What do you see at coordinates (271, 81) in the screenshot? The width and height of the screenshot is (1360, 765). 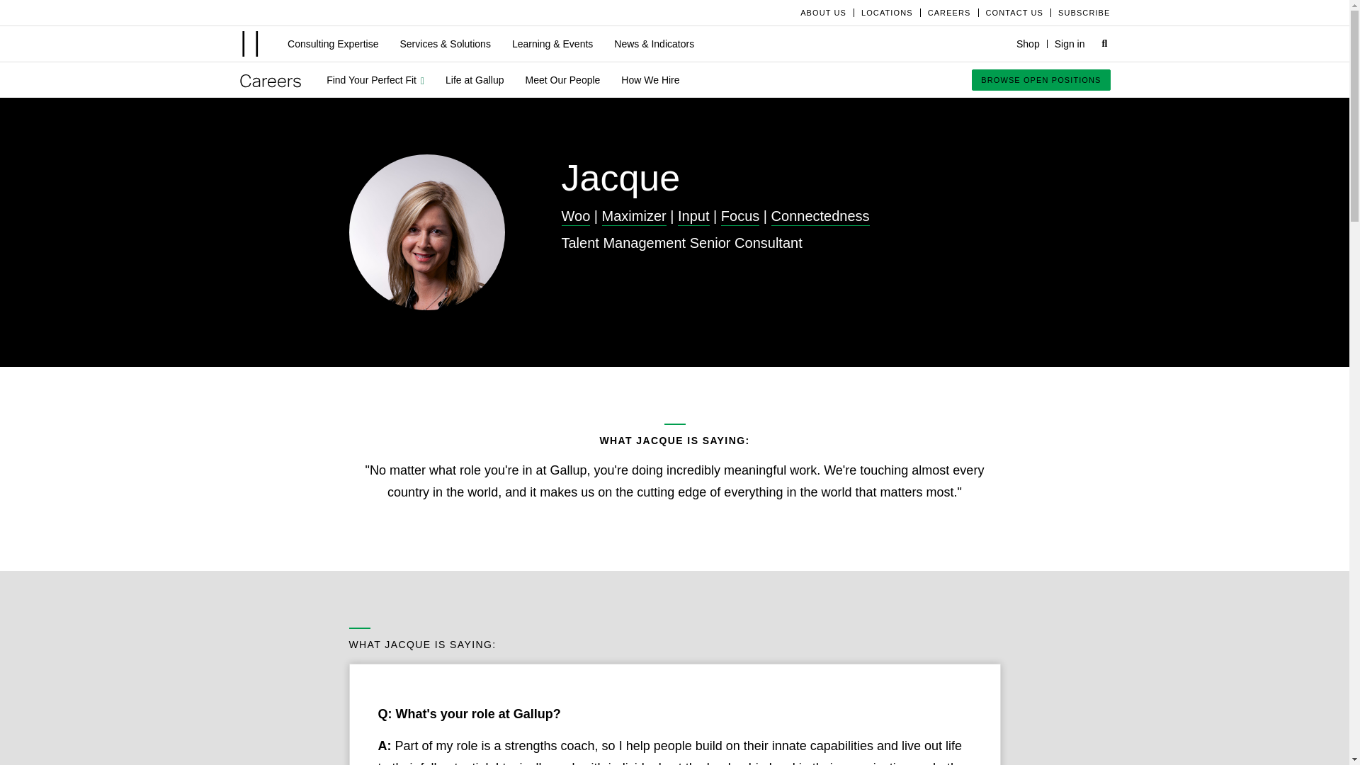 I see `Careers` at bounding box center [271, 81].